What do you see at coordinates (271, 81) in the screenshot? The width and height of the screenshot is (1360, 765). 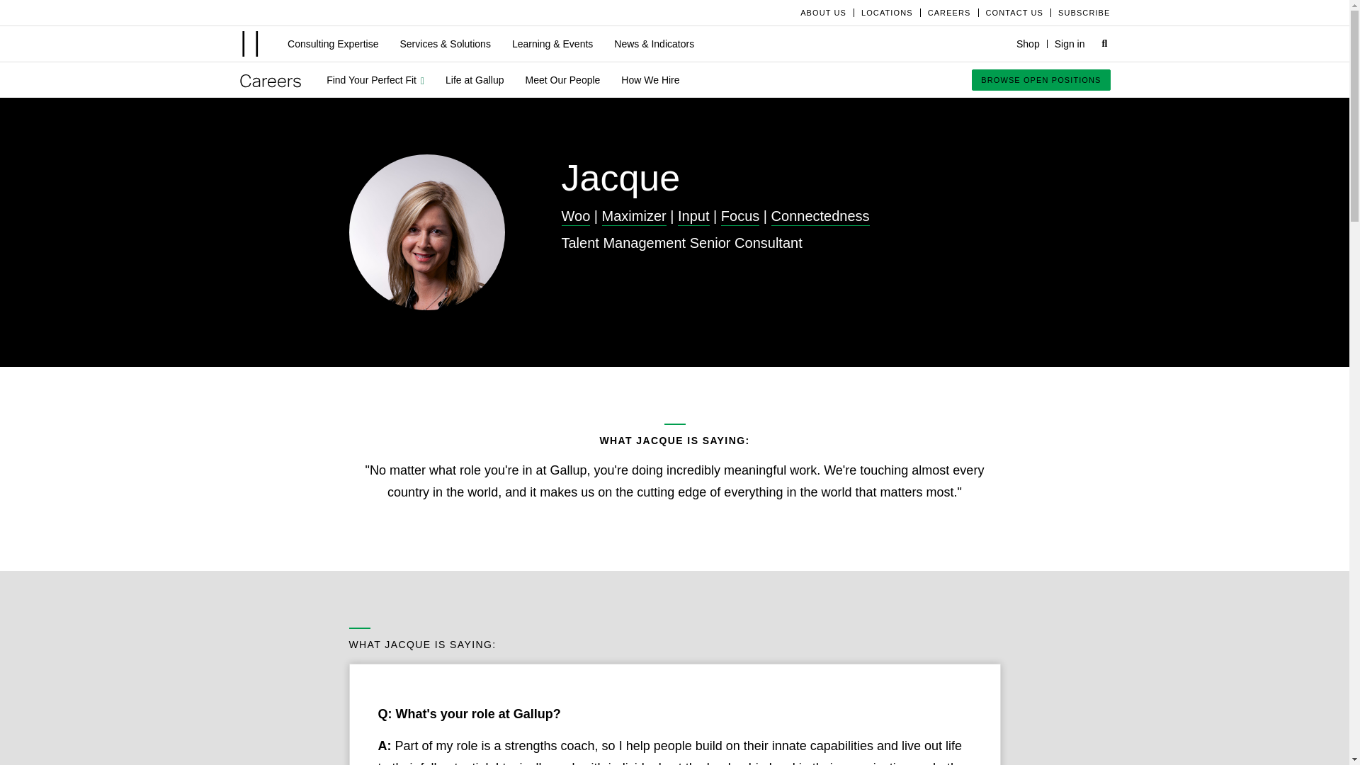 I see `Careers` at bounding box center [271, 81].